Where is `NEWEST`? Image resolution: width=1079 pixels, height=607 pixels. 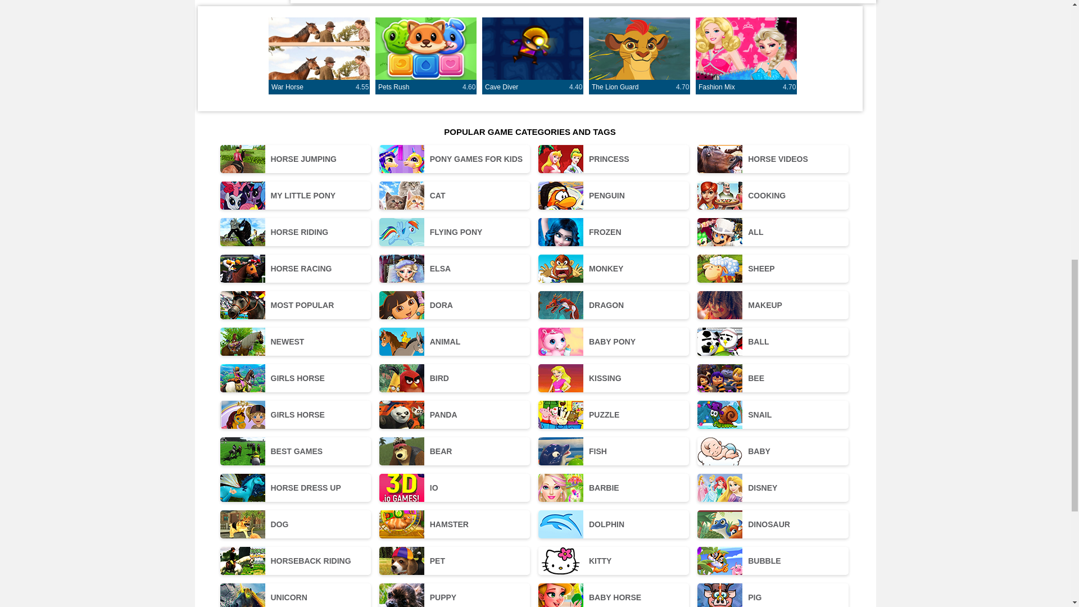
NEWEST is located at coordinates (296, 269).